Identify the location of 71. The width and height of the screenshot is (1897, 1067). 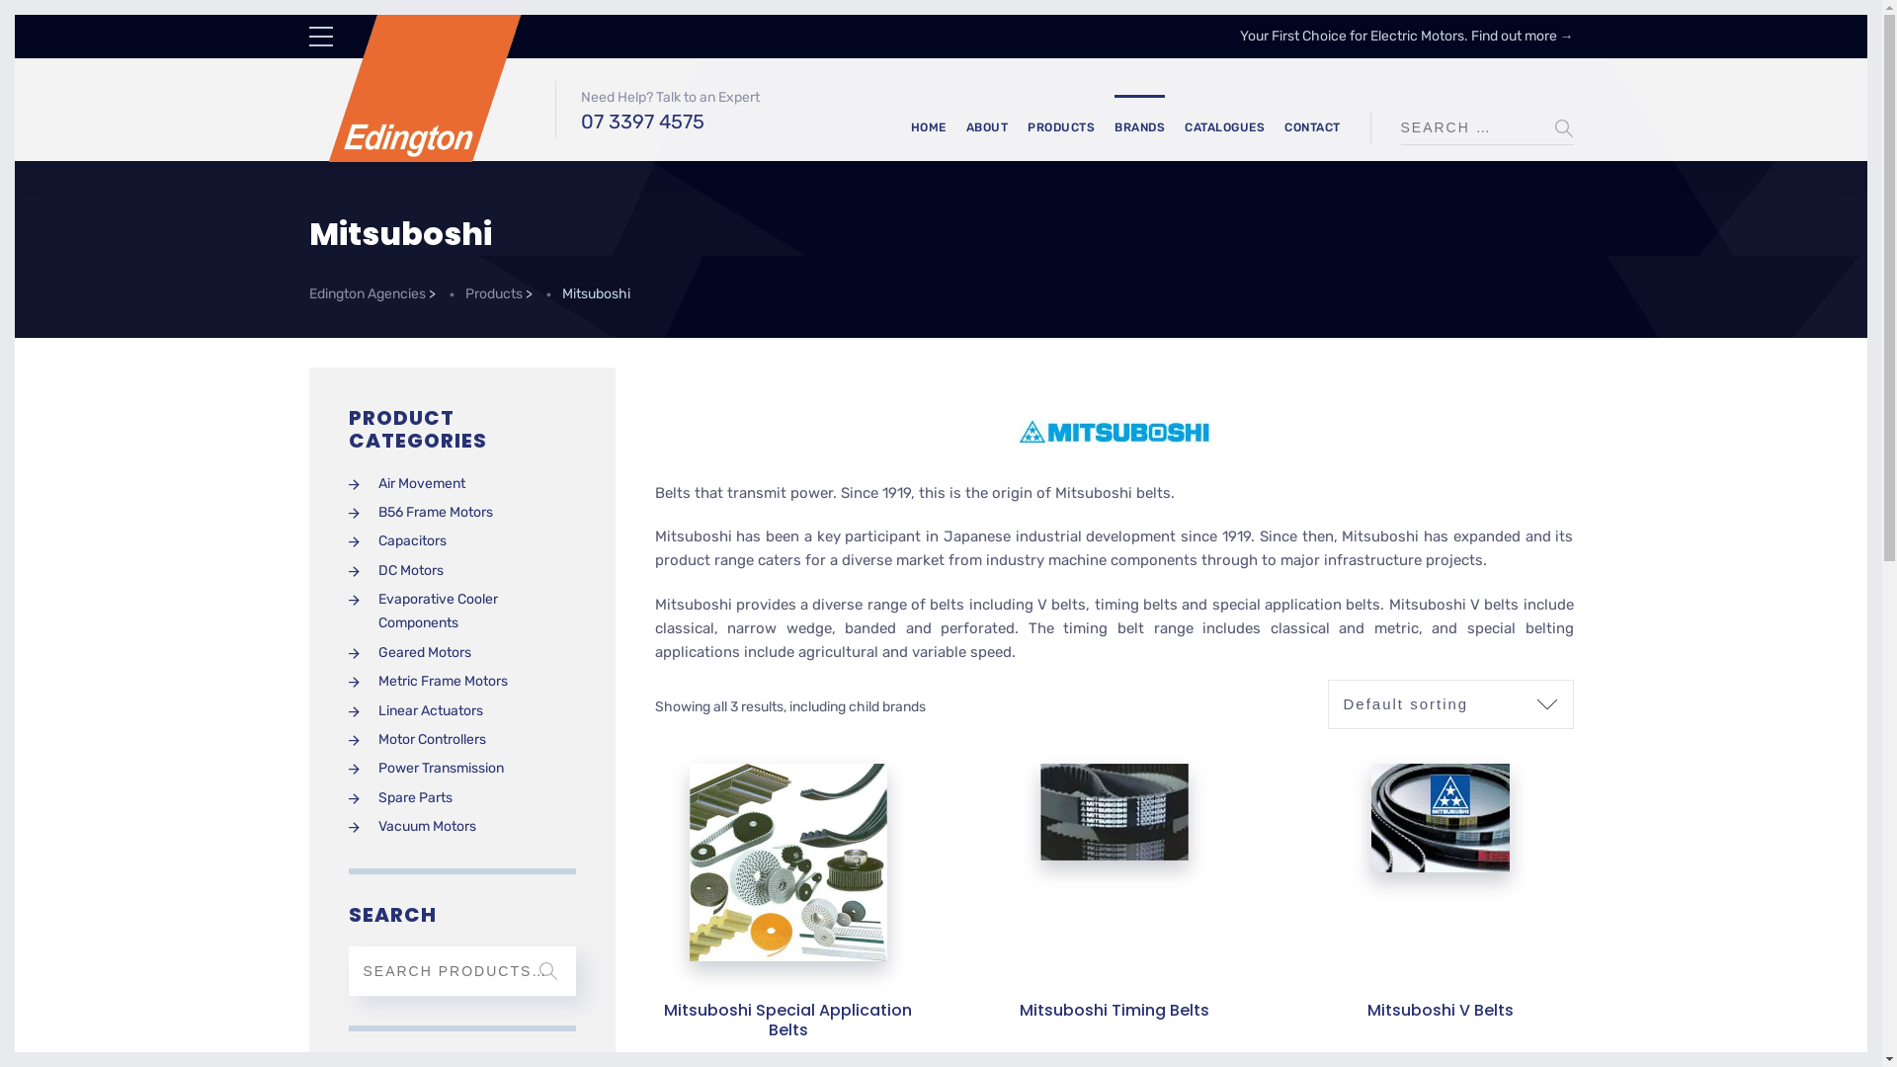
(1441, 818).